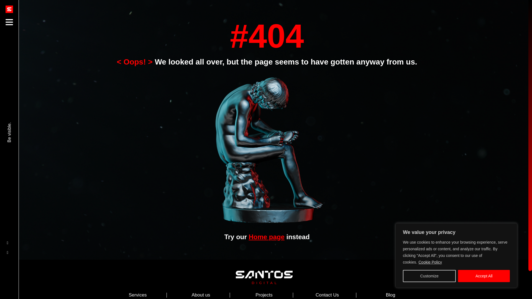 This screenshot has width=532, height=299. I want to click on Projects, so click(264, 295).